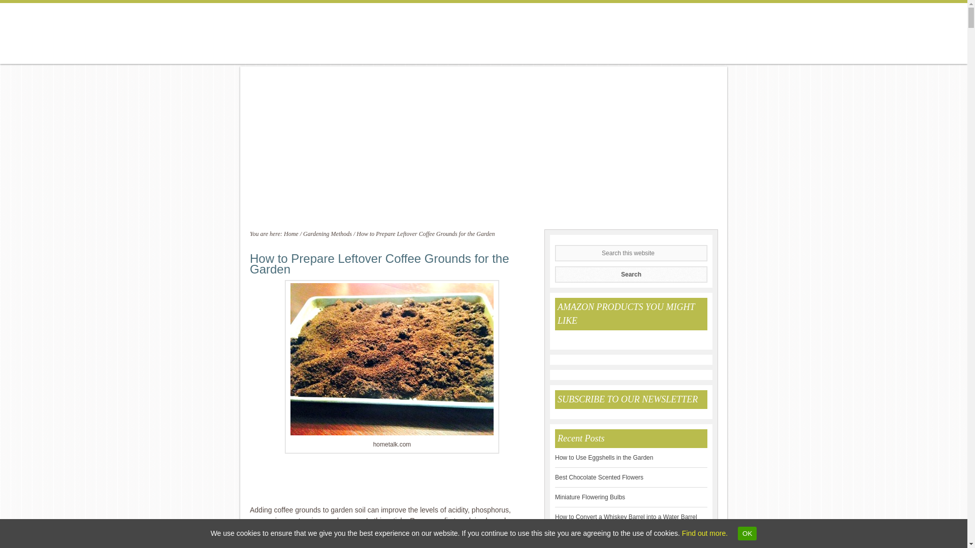  I want to click on How to Use Eggshells in the Garden, so click(604, 458).